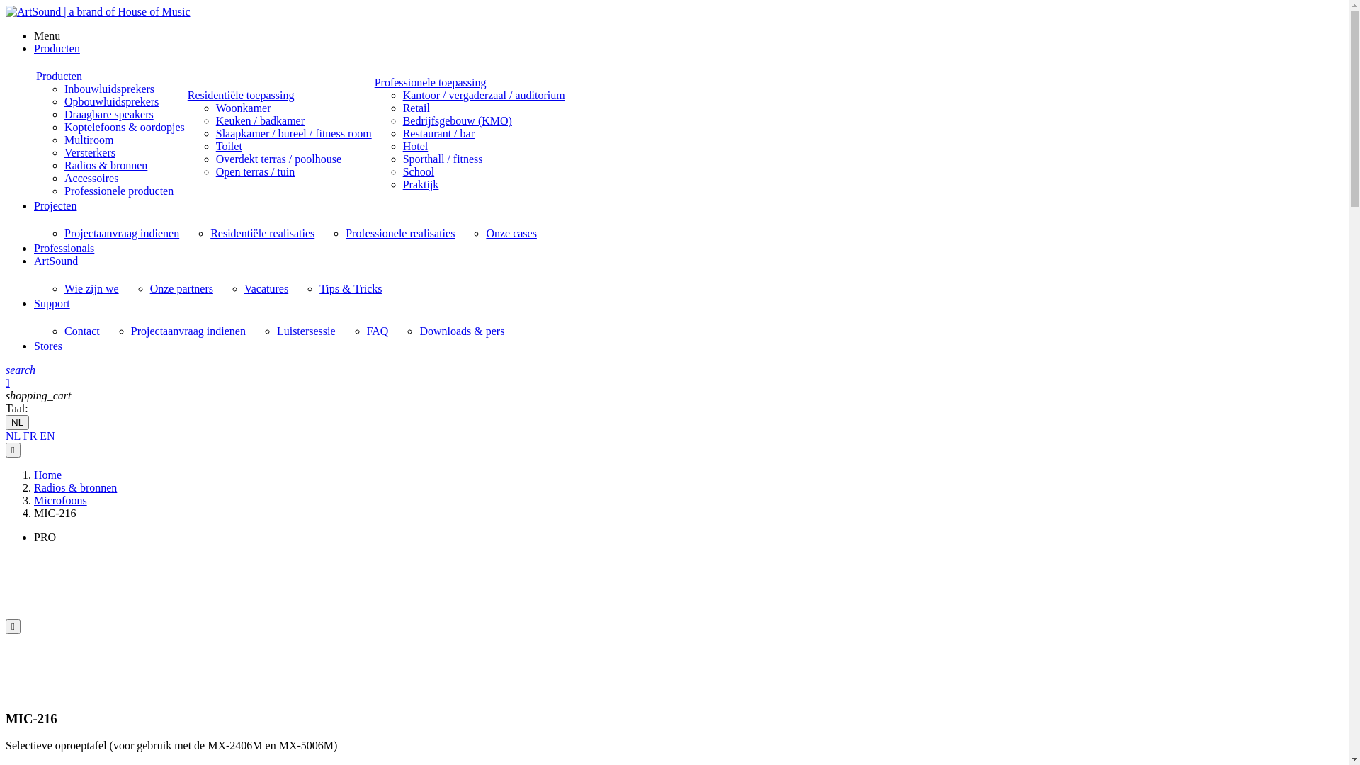 Image resolution: width=1360 pixels, height=765 pixels. I want to click on Multiroom, so click(89, 140).